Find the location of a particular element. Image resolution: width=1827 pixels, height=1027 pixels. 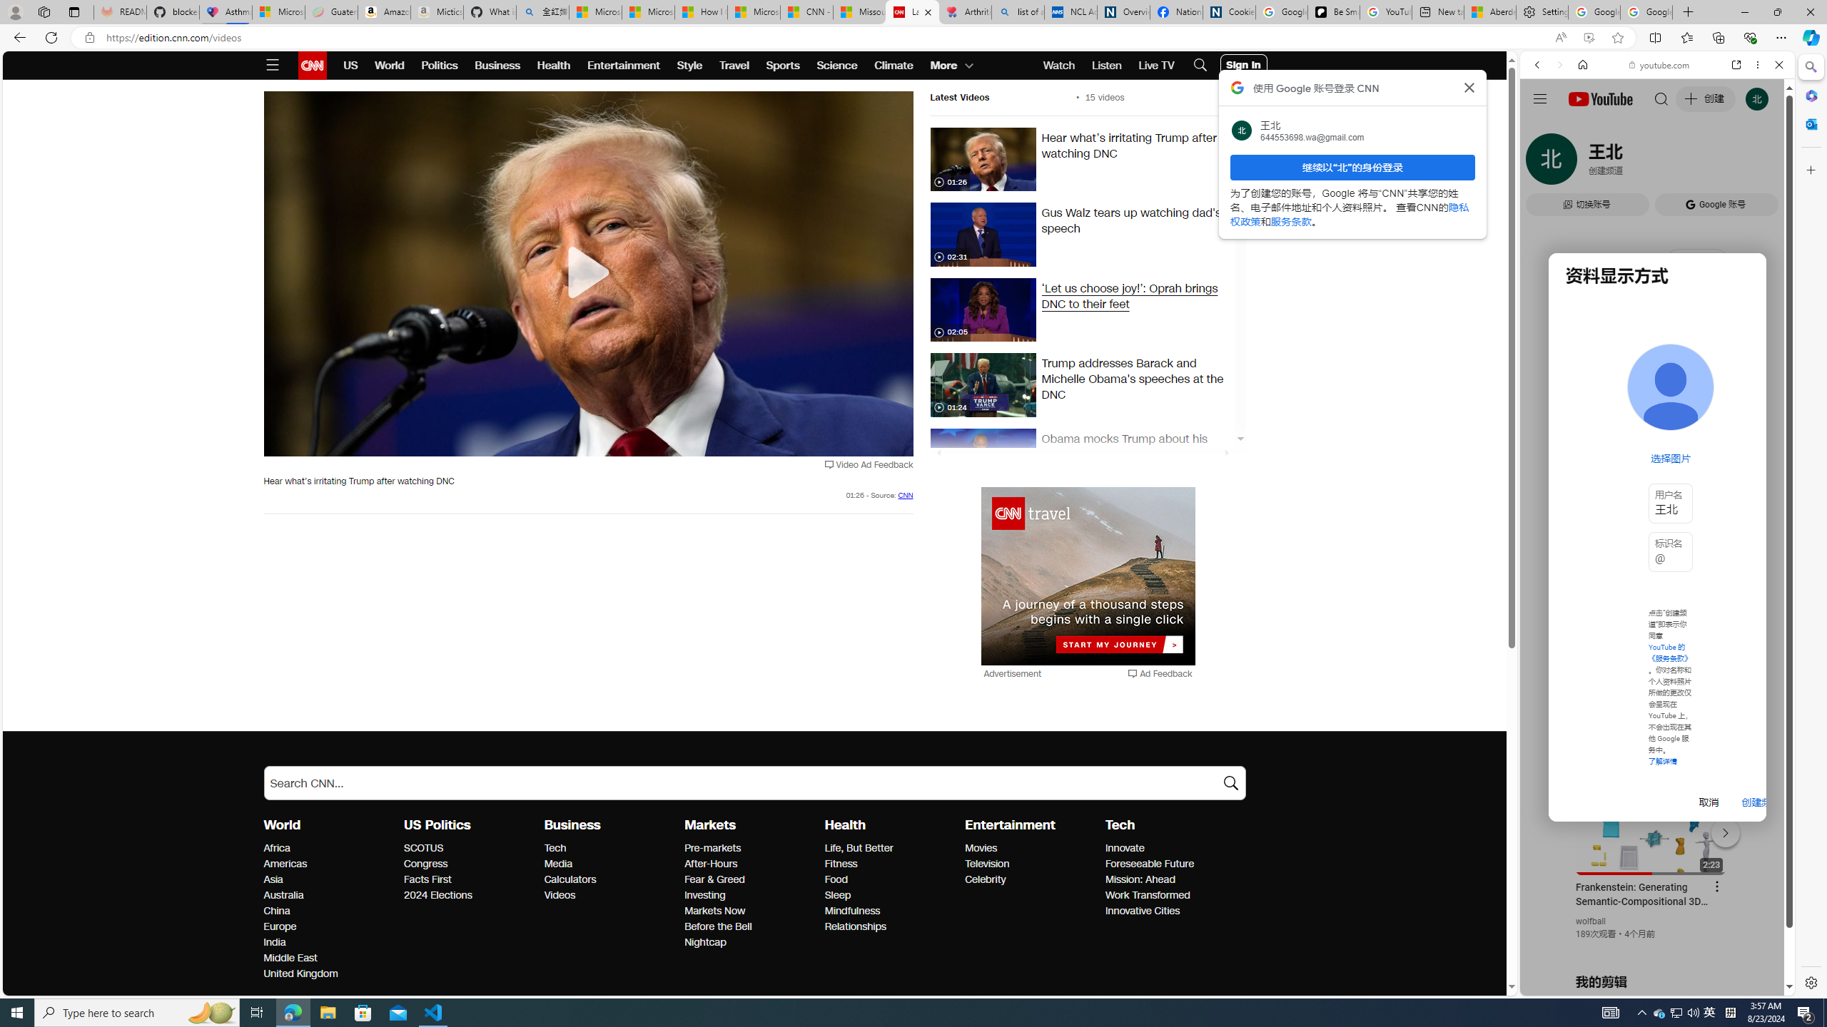

Congress is located at coordinates (470, 864).